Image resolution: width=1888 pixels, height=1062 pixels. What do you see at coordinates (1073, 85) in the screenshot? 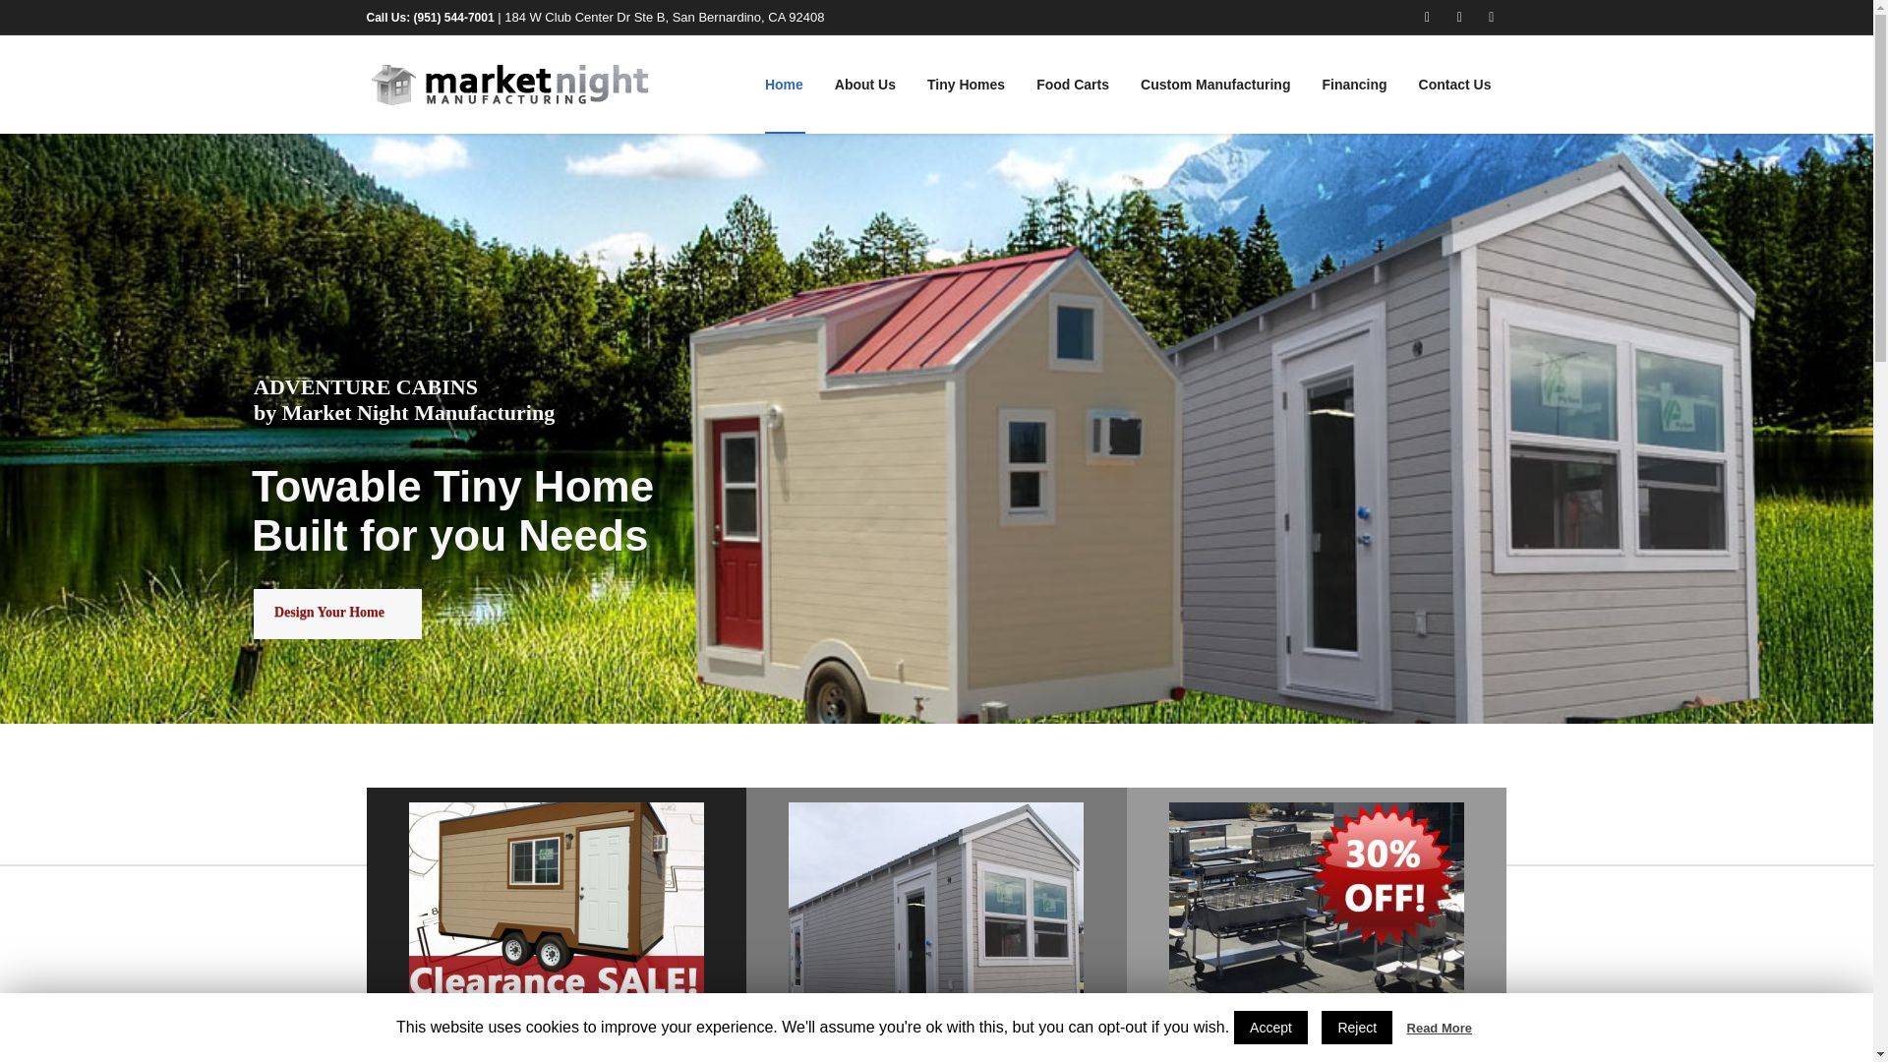
I see `Food Carts` at bounding box center [1073, 85].